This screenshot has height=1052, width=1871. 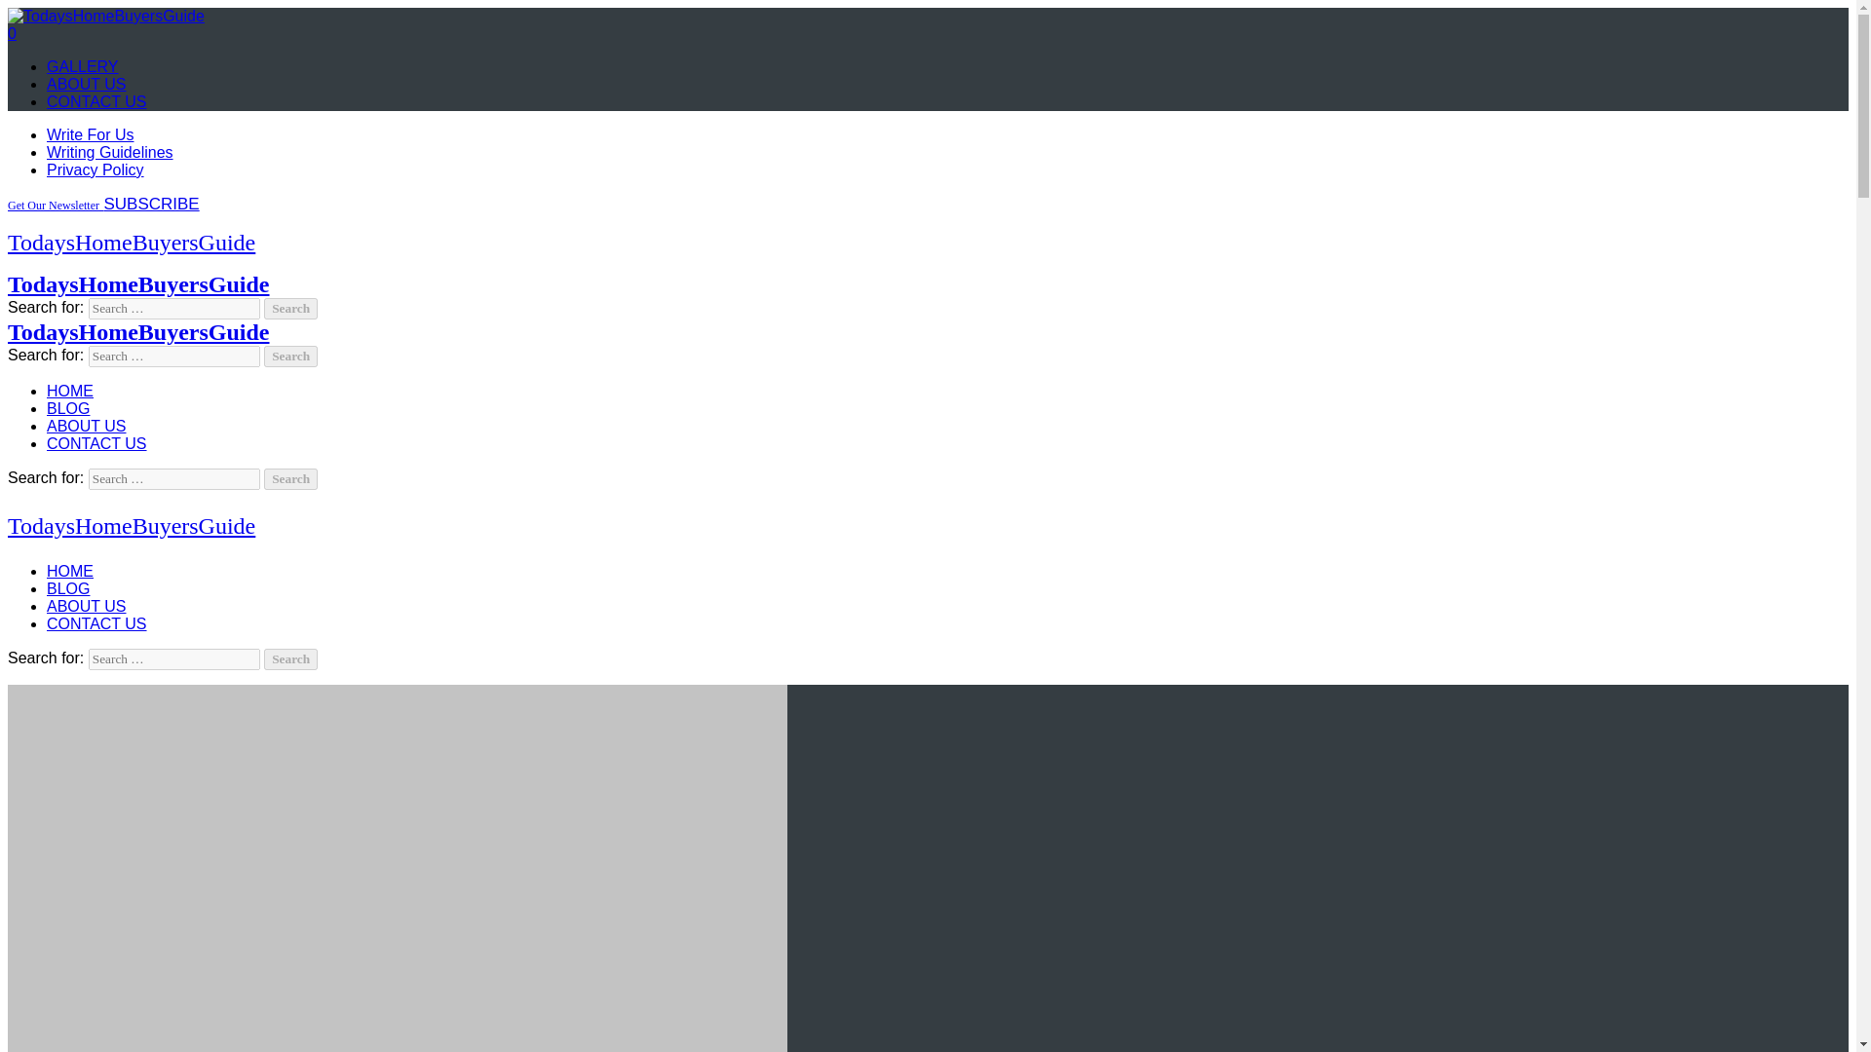 What do you see at coordinates (138, 283) in the screenshot?
I see `TodaysHomeBuyersGuide` at bounding box center [138, 283].